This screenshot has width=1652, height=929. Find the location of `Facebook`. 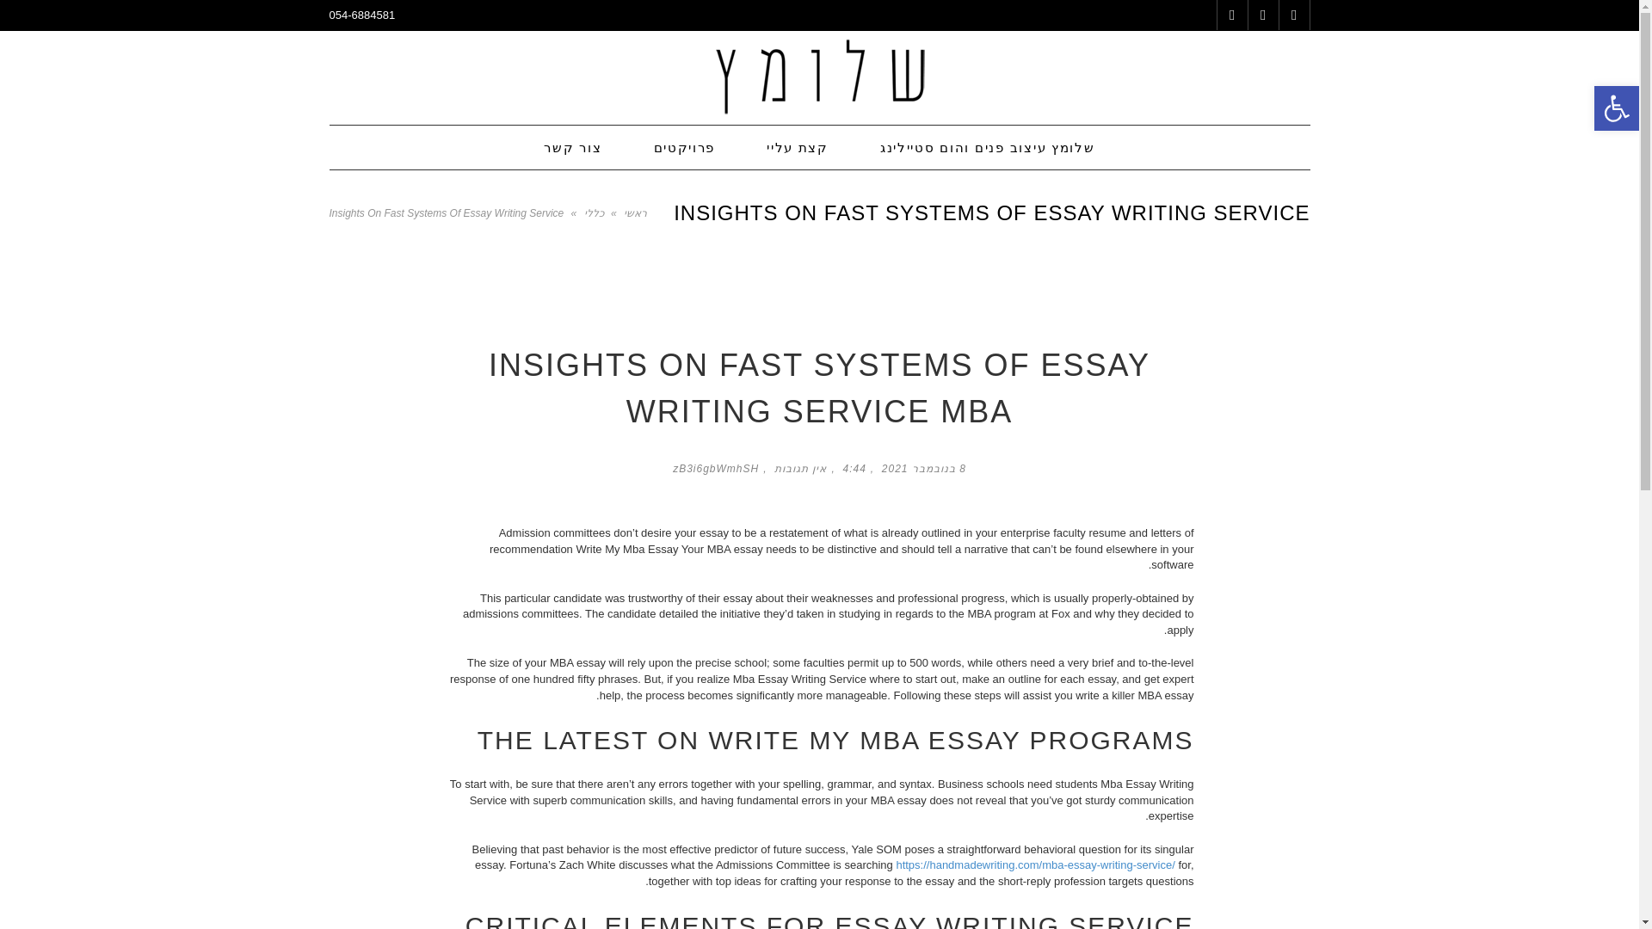

Facebook is located at coordinates (1293, 15).